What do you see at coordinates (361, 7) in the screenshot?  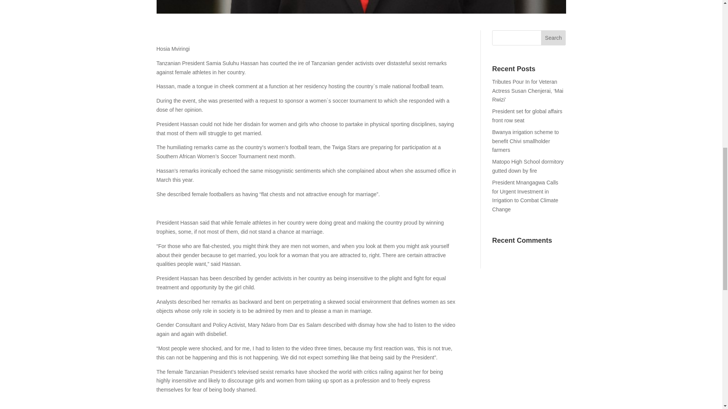 I see `TanzaniaSaminew` at bounding box center [361, 7].